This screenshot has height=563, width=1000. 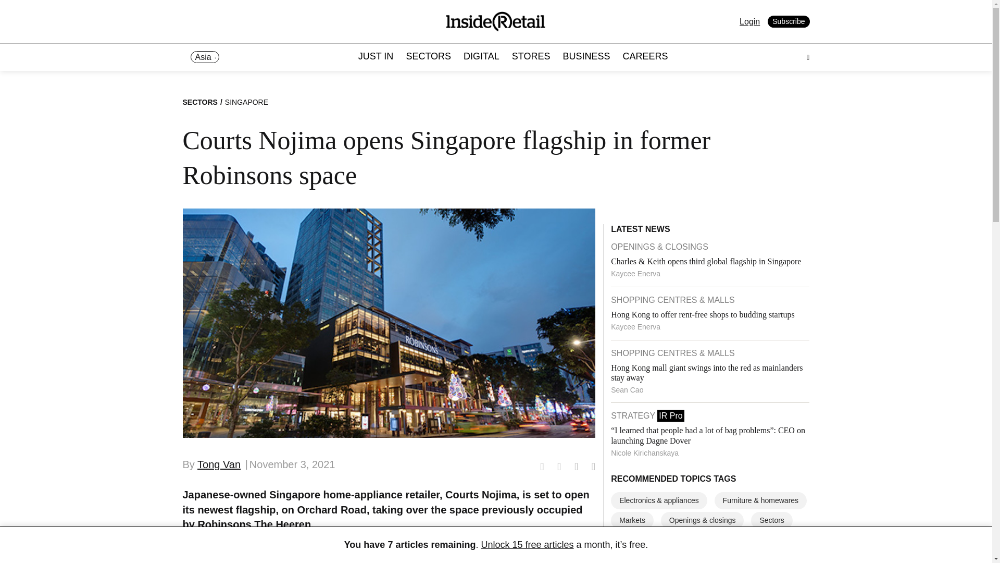 I want to click on Markets, so click(x=632, y=520).